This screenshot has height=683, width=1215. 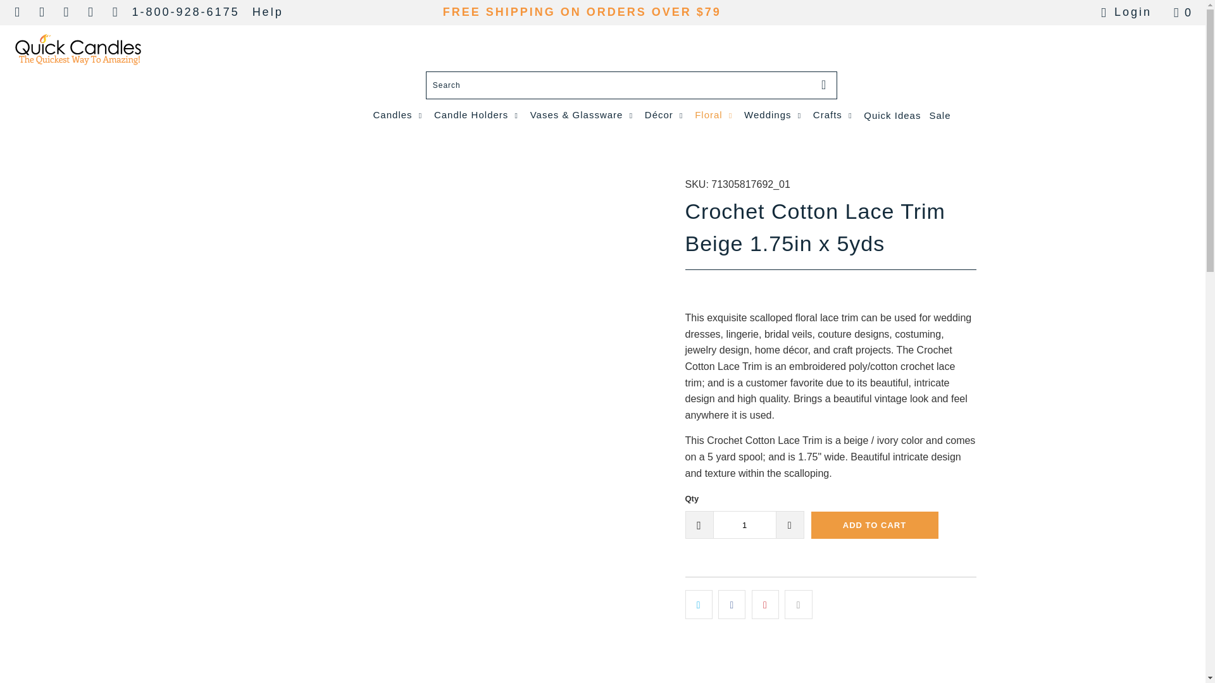 I want to click on Share this on Twitter, so click(x=699, y=605).